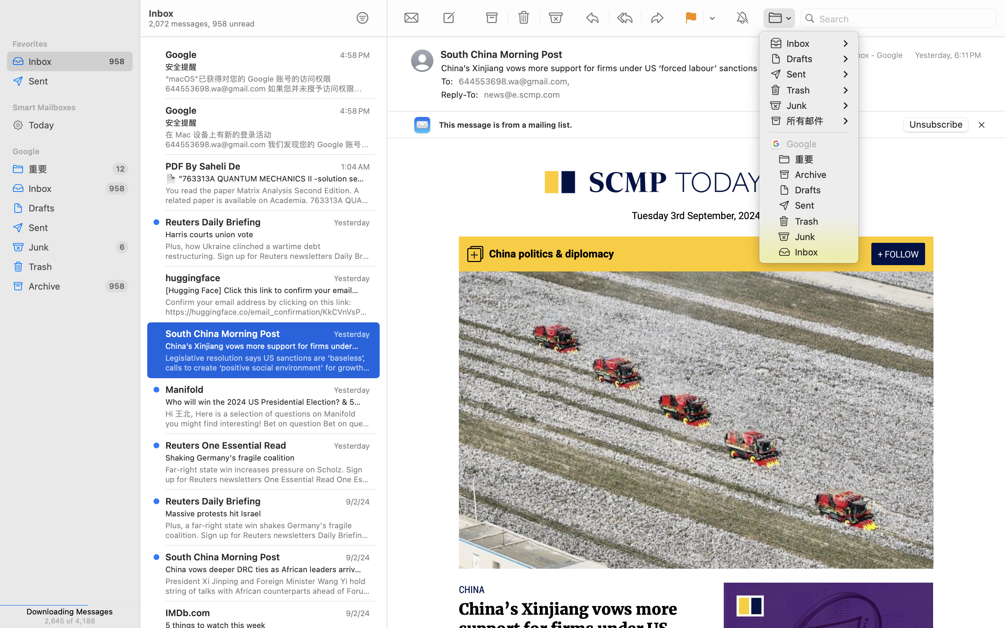  What do you see at coordinates (363, 18) in the screenshot?
I see `0` at bounding box center [363, 18].